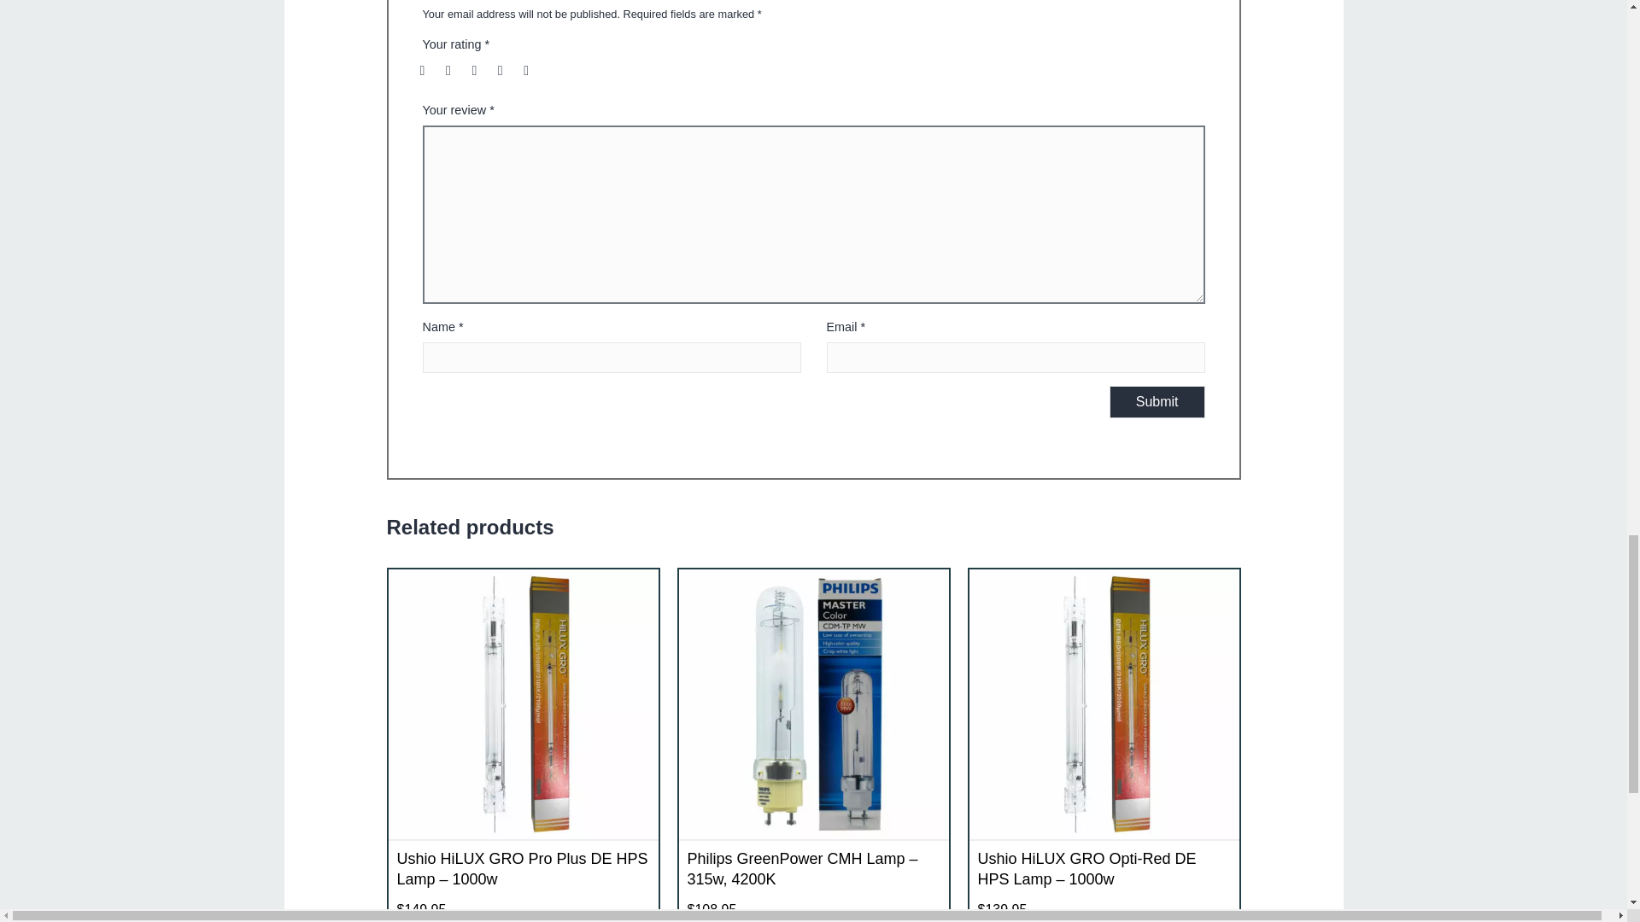 The height and width of the screenshot is (922, 1640). I want to click on Submit, so click(1157, 402).